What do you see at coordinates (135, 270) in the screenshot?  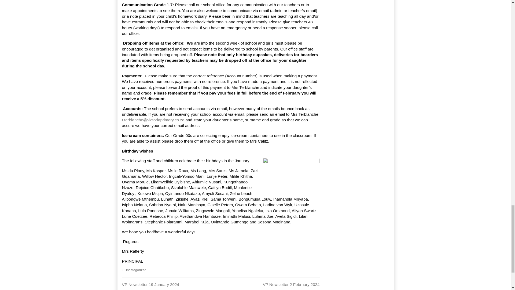 I see `Uncategorized` at bounding box center [135, 270].